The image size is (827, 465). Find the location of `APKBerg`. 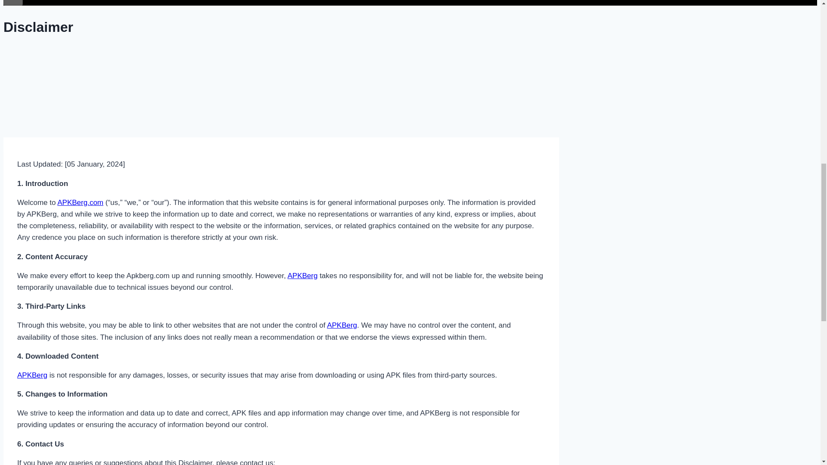

APKBerg is located at coordinates (342, 325).